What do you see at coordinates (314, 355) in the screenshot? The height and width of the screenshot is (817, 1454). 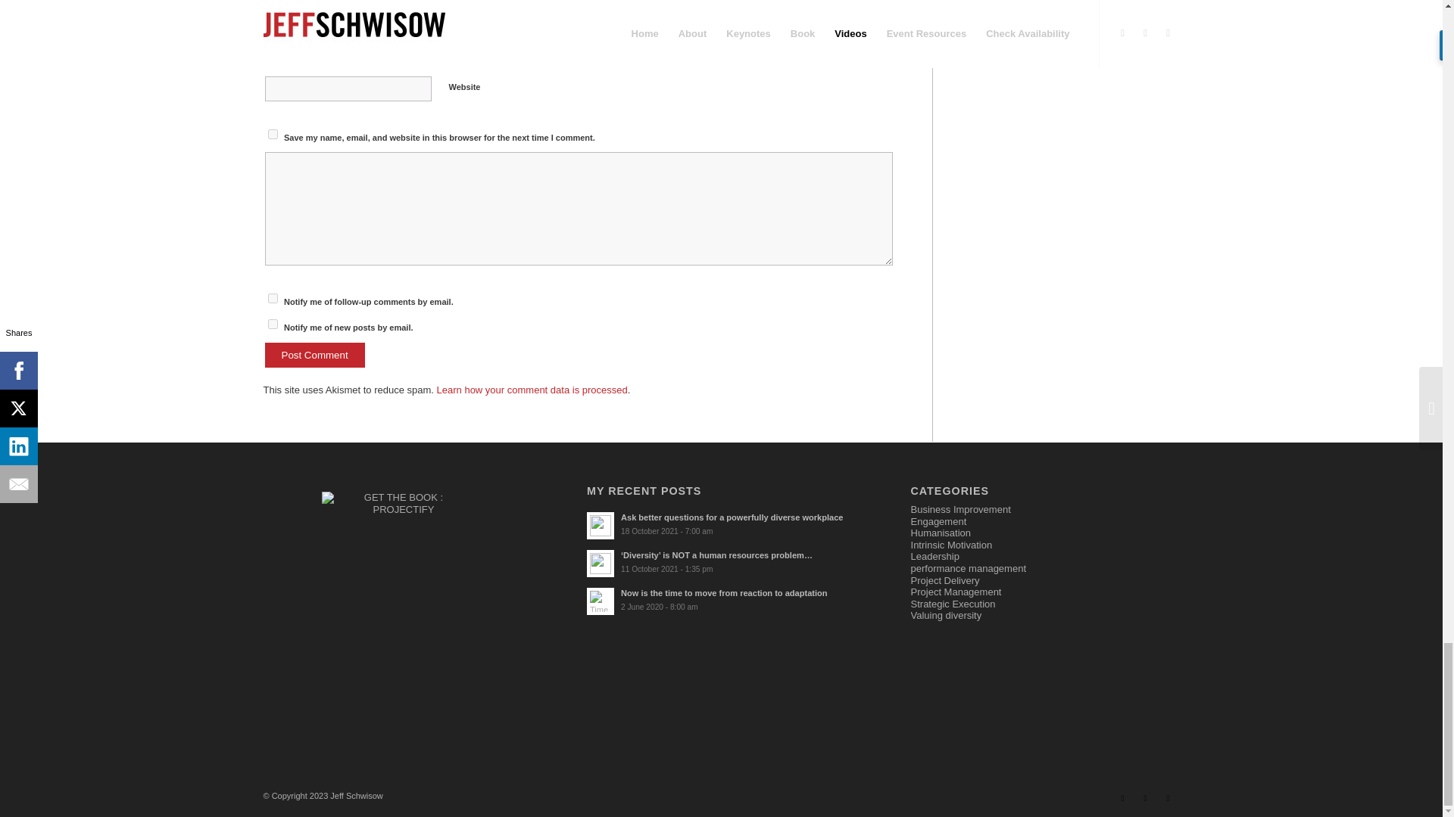 I see `Post Comment` at bounding box center [314, 355].